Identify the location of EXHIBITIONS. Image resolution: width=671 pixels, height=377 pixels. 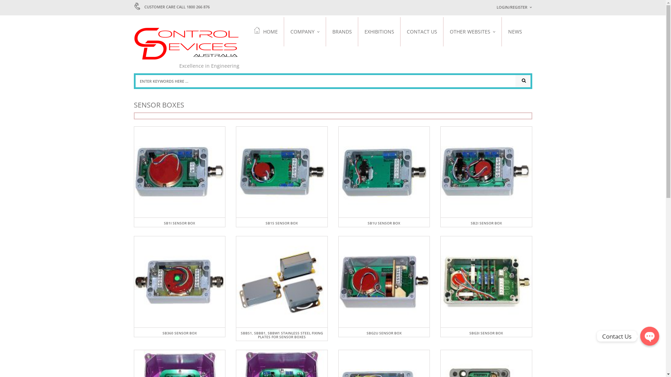
(379, 31).